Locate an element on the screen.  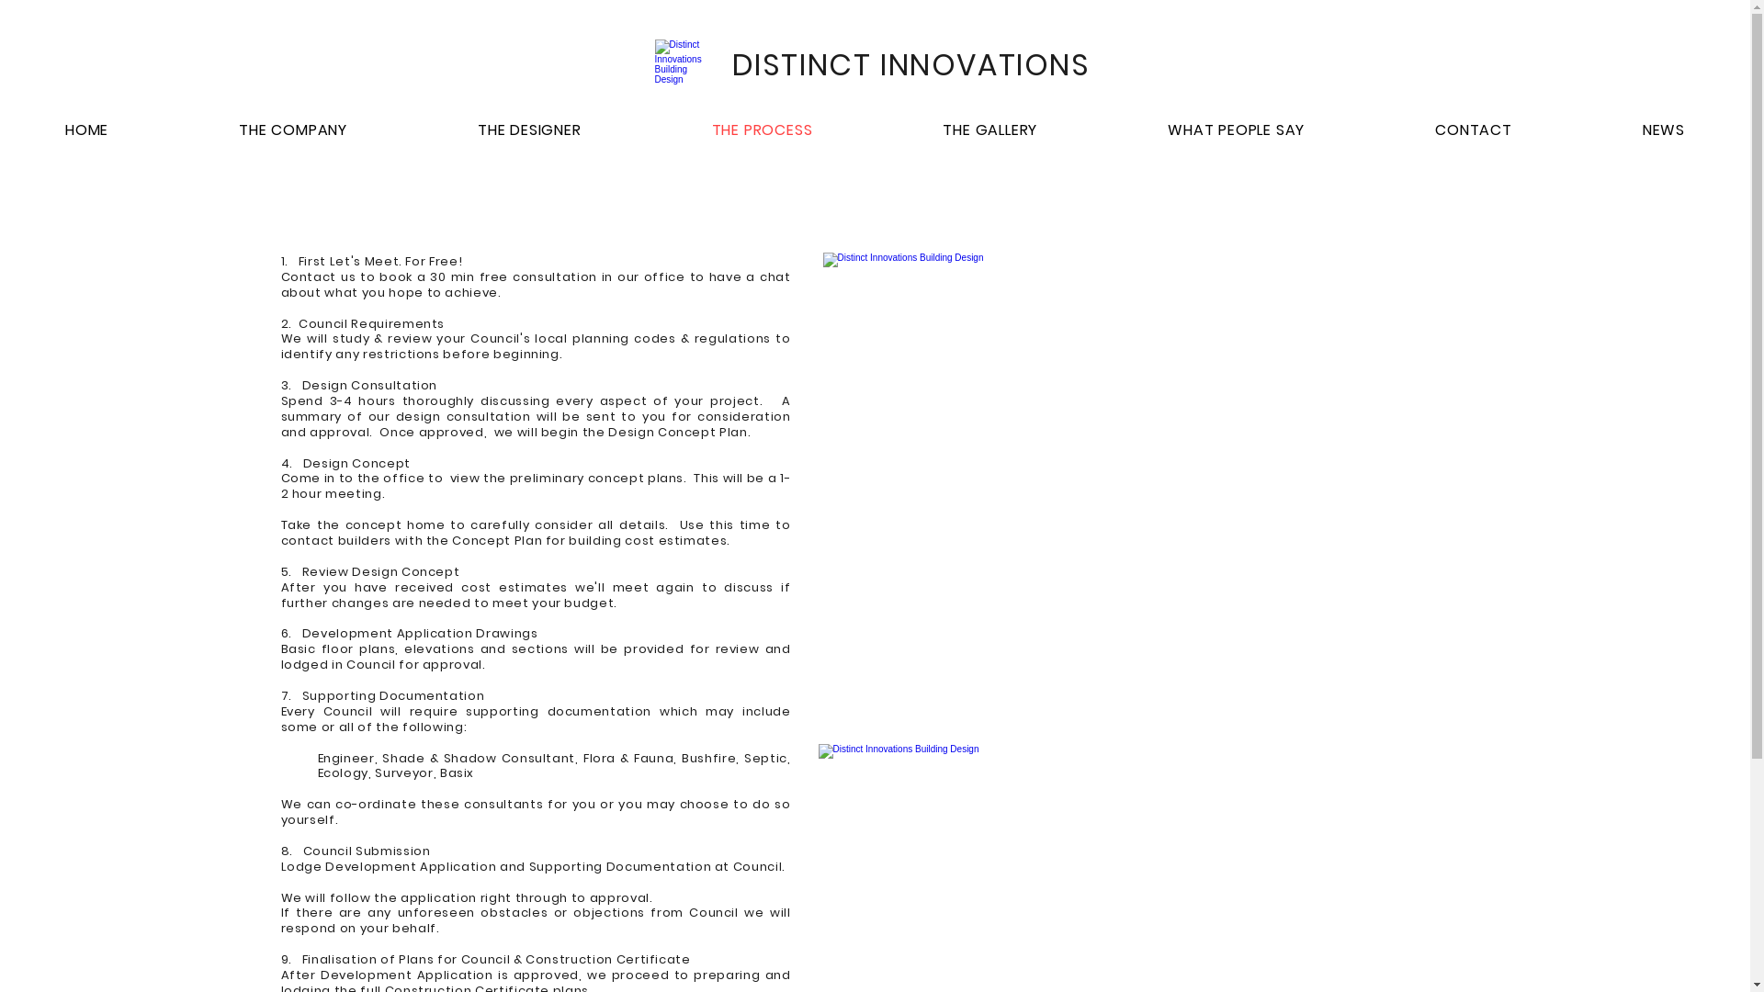
NEWS is located at coordinates (1664, 130).